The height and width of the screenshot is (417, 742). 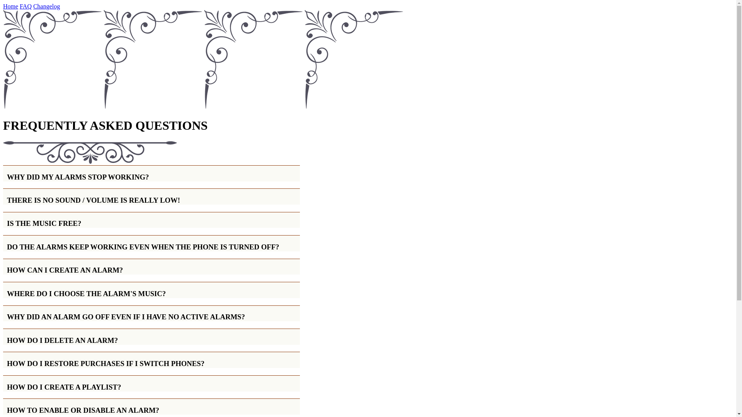 What do you see at coordinates (26, 6) in the screenshot?
I see `FAQ` at bounding box center [26, 6].